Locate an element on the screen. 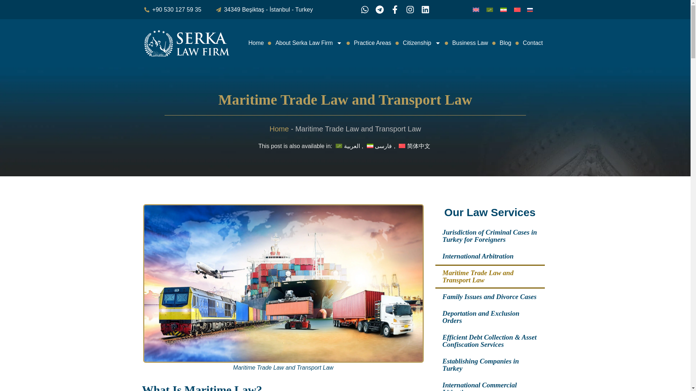  Blog is located at coordinates (505, 43).